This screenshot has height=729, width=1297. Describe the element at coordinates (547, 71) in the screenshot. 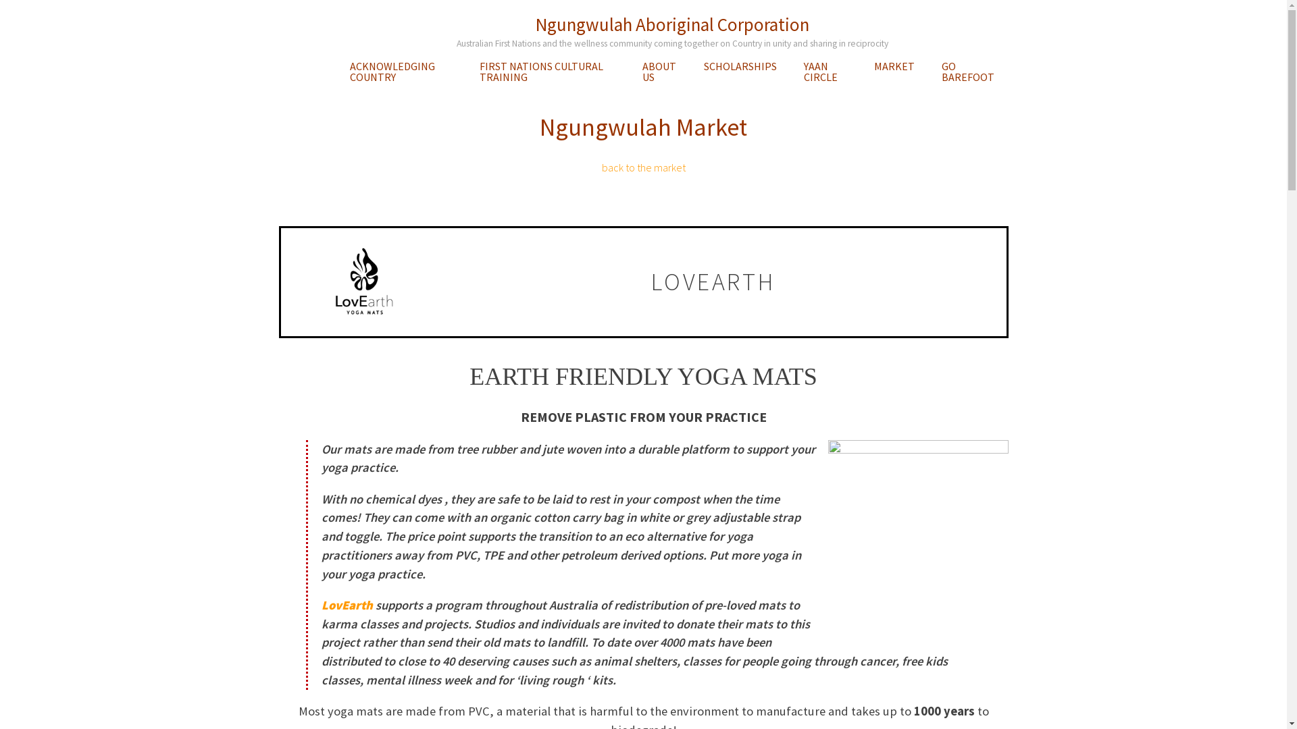

I see `FIRST NATIONS CULTURAL TRAINING` at that location.